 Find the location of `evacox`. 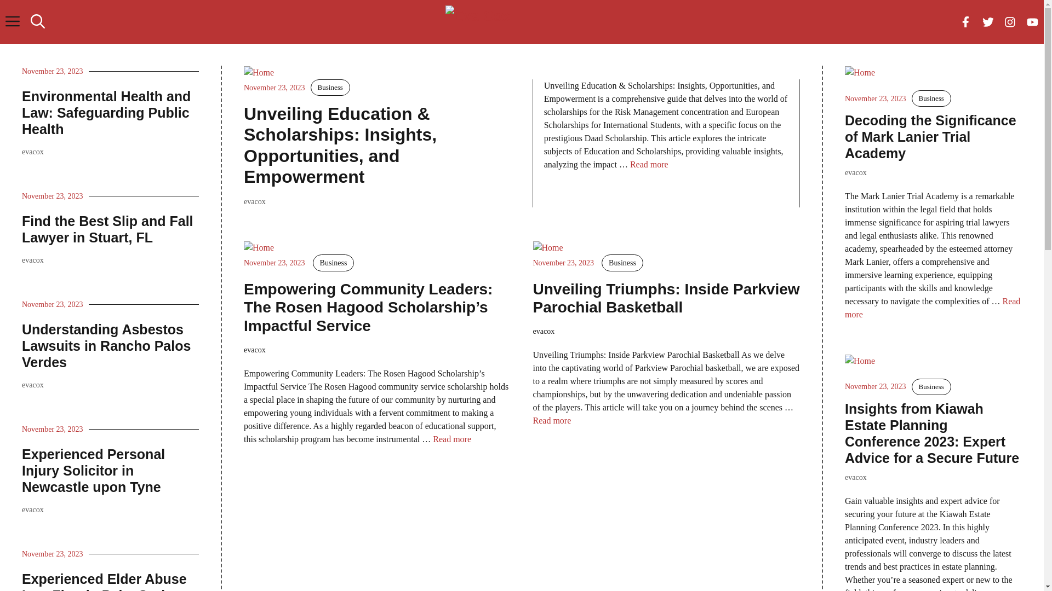

evacox is located at coordinates (33, 385).